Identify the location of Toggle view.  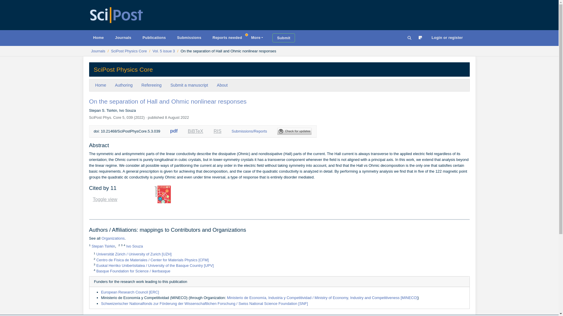
(98, 51).